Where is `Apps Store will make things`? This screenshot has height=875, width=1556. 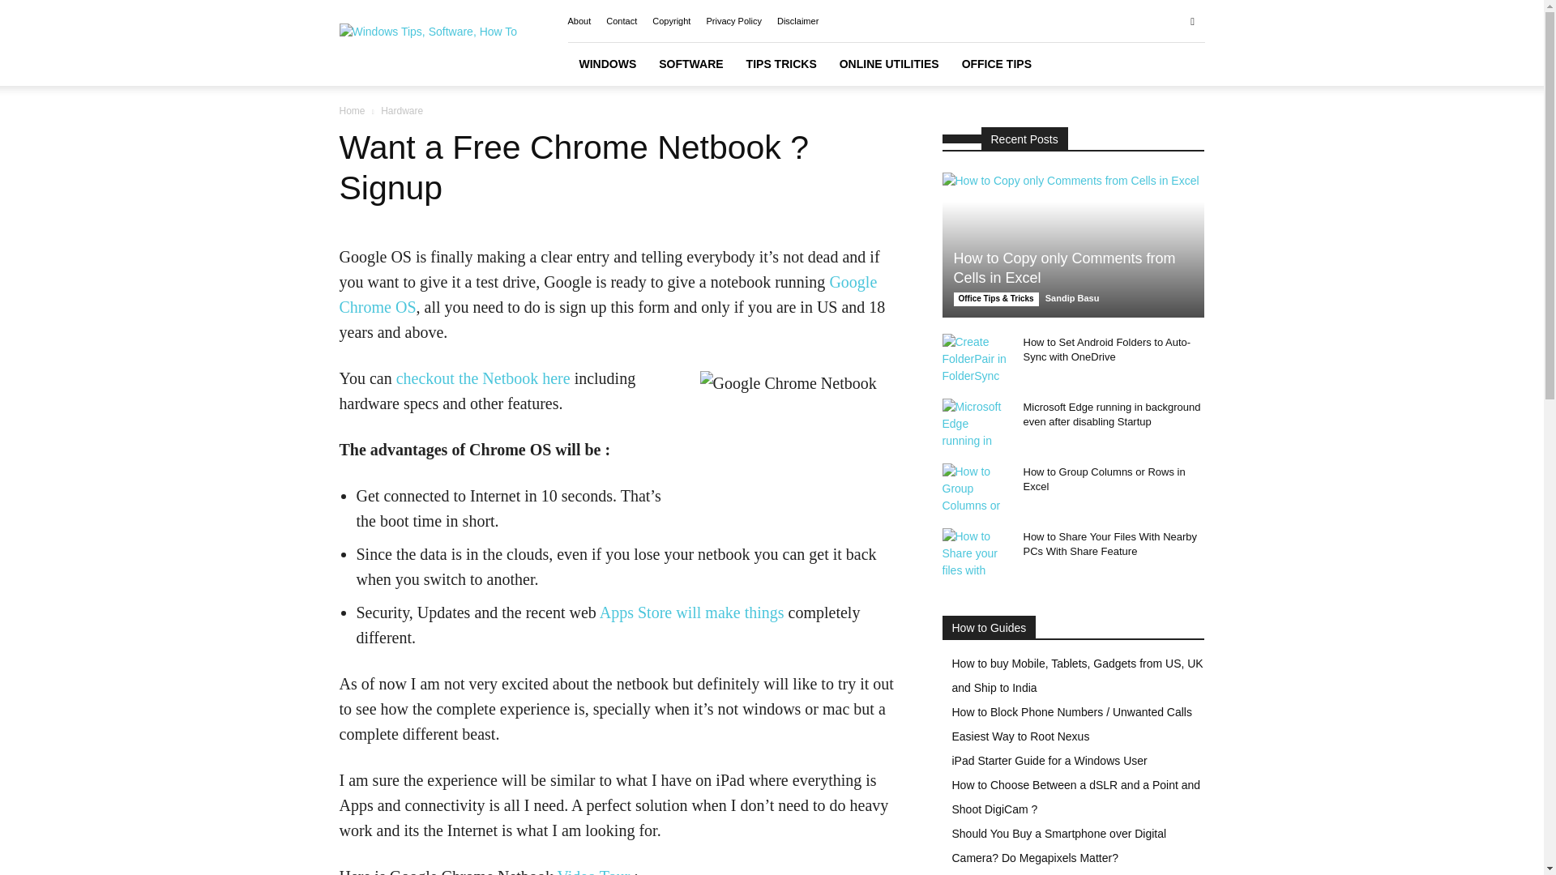 Apps Store will make things is located at coordinates (691, 612).